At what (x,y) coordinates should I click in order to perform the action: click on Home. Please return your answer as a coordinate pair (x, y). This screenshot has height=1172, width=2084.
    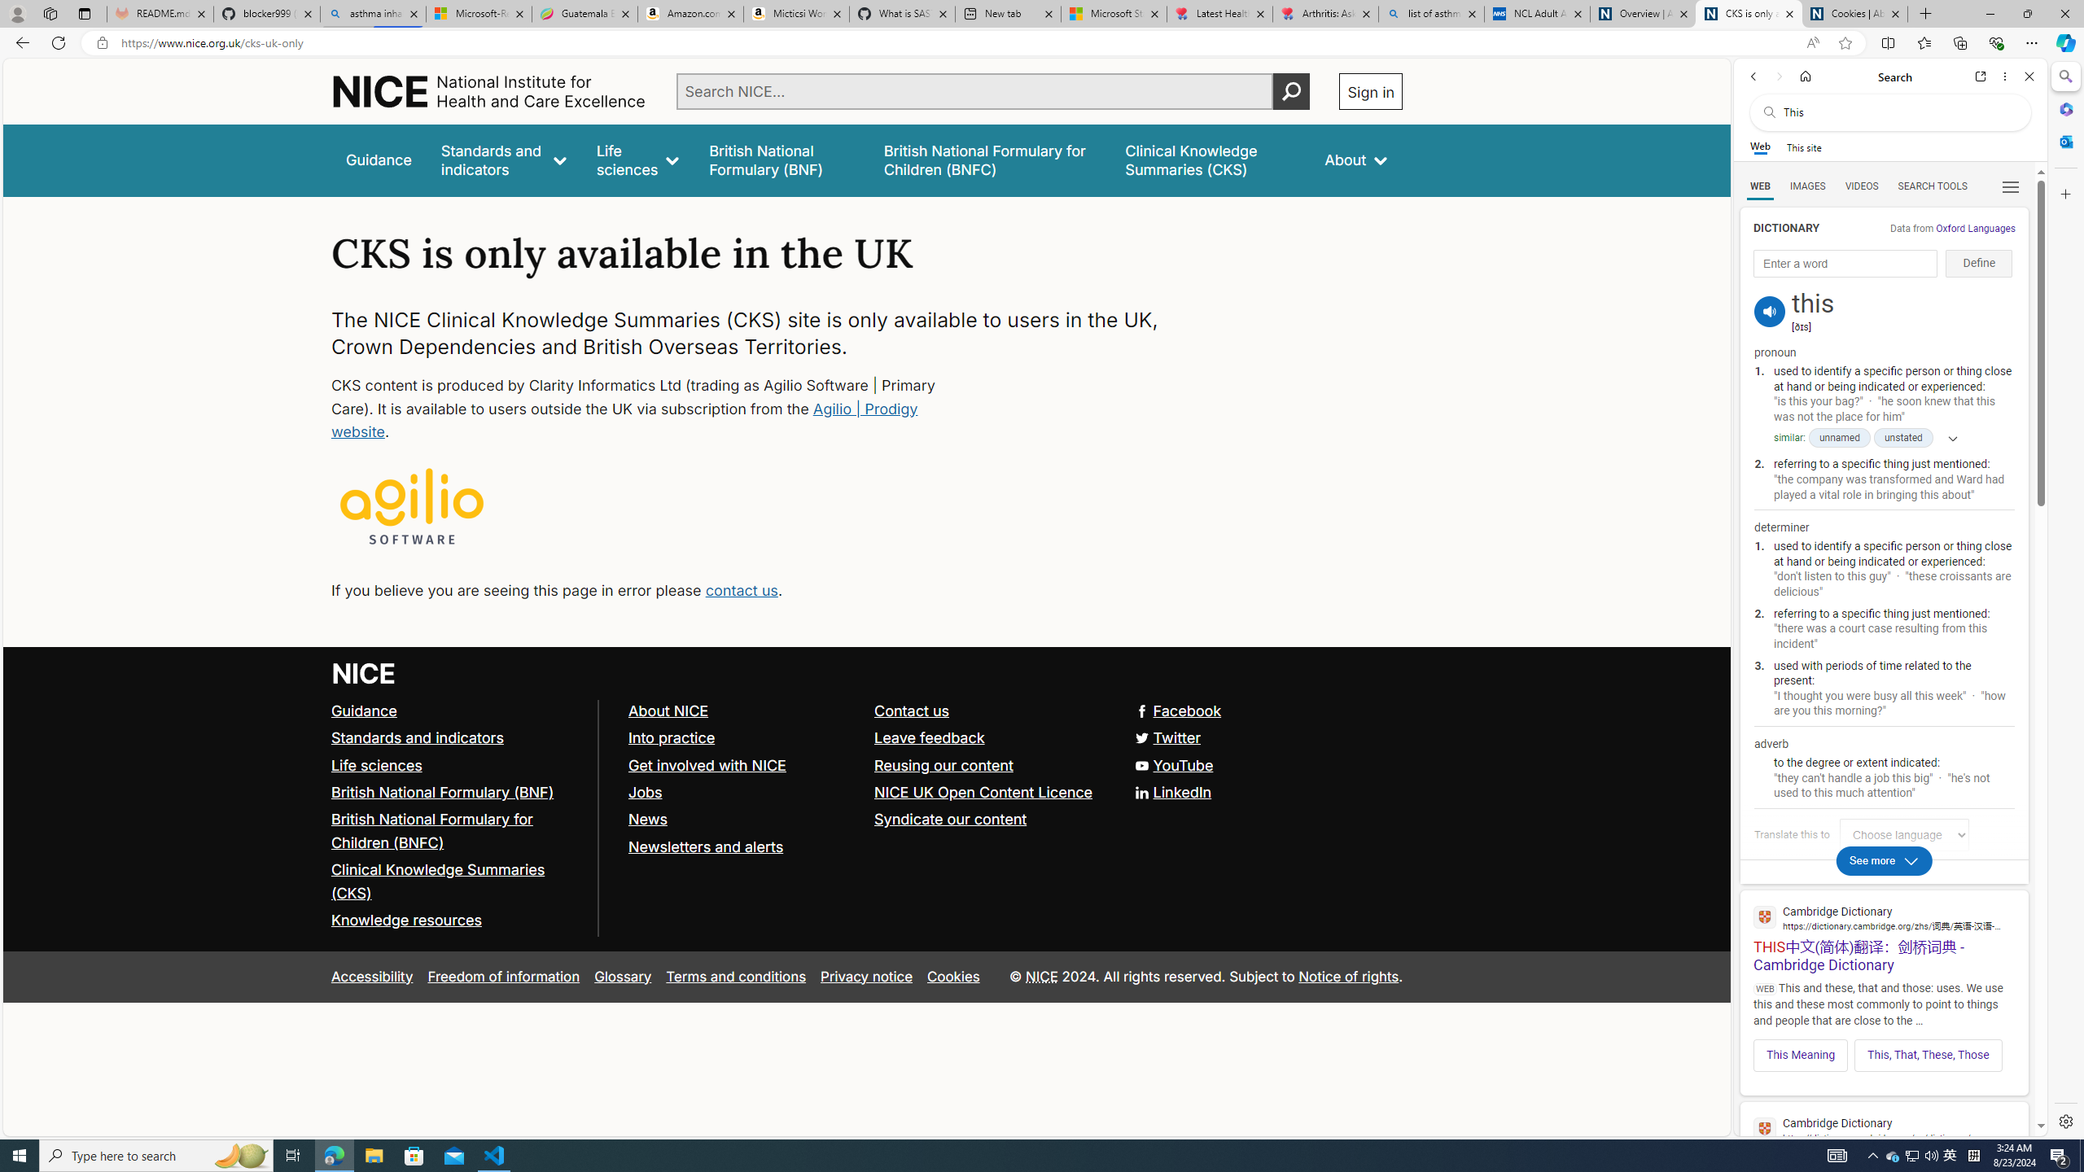
    Looking at the image, I should click on (490, 91).